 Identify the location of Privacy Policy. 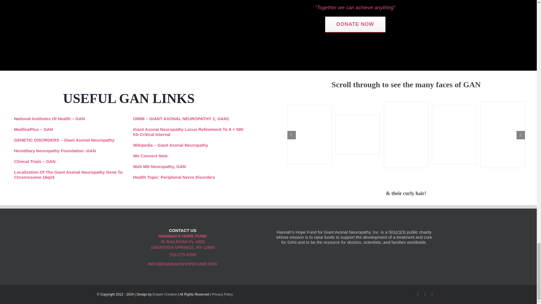
(223, 294).